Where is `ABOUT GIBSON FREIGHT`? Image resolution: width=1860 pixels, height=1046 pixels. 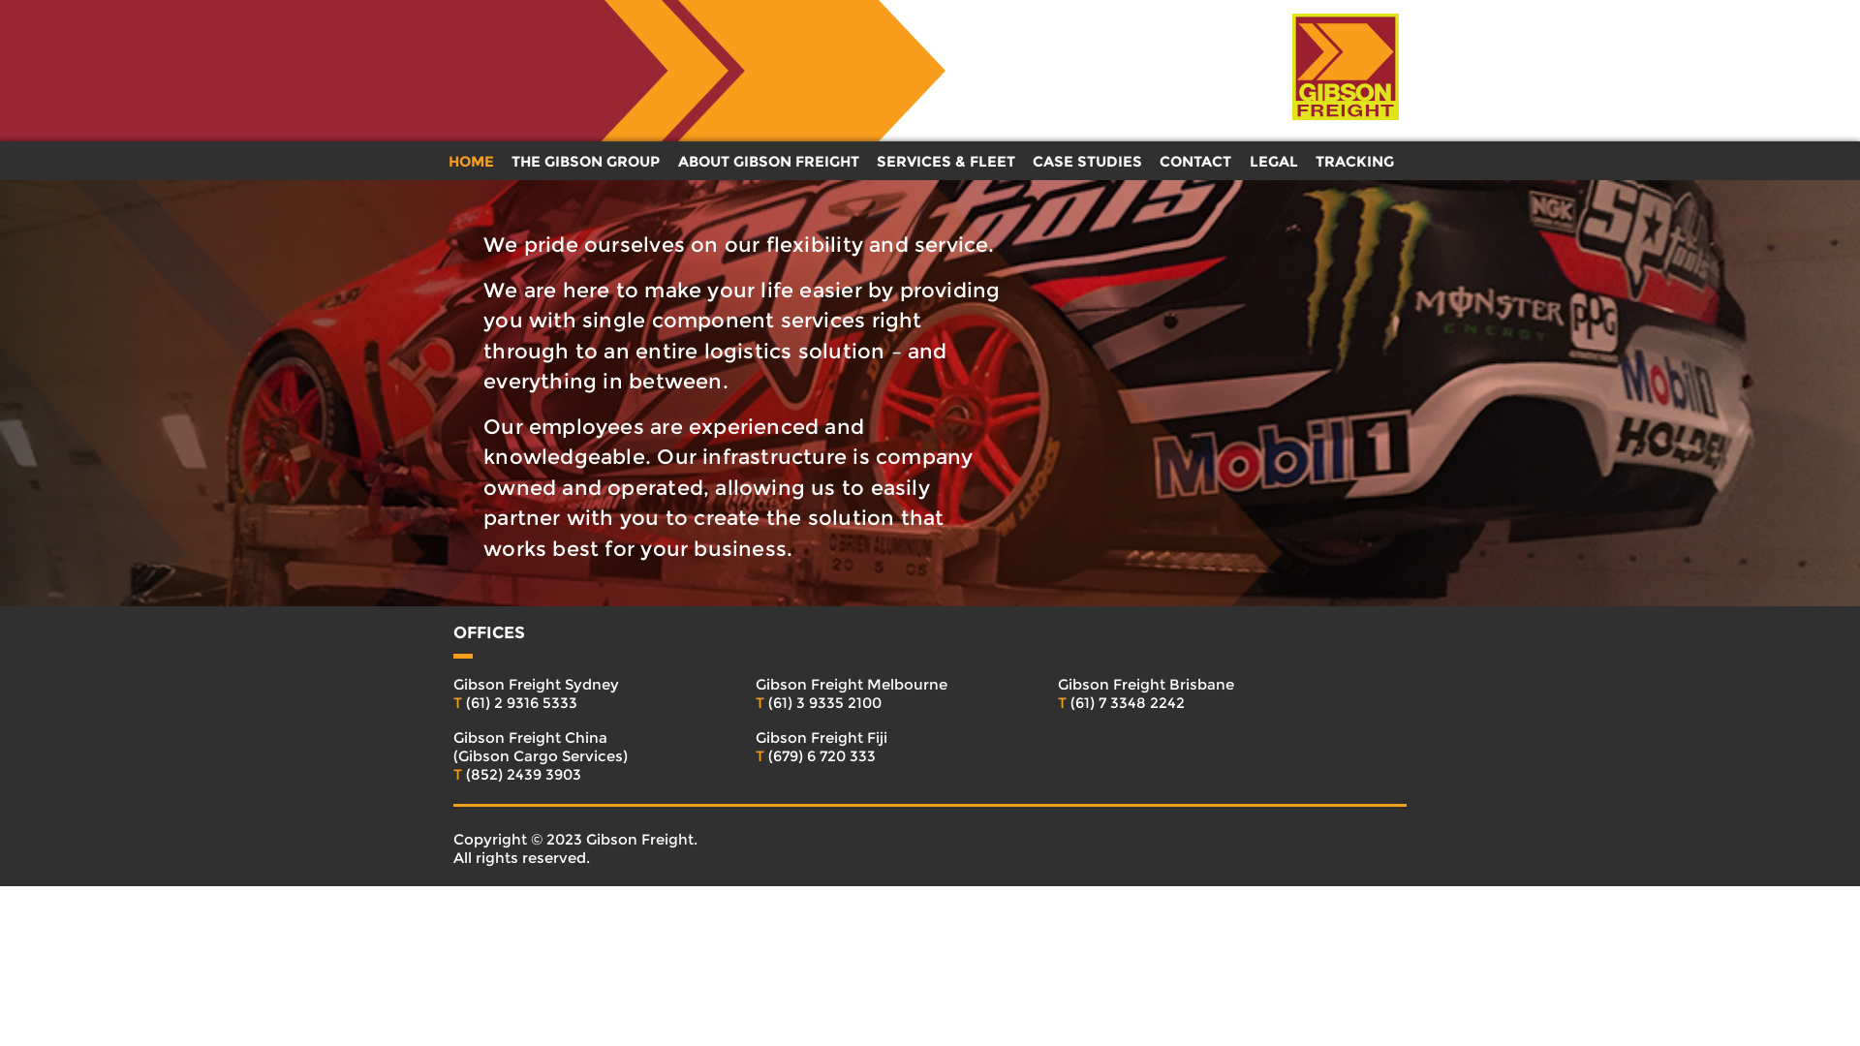
ABOUT GIBSON FREIGHT is located at coordinates (769, 161).